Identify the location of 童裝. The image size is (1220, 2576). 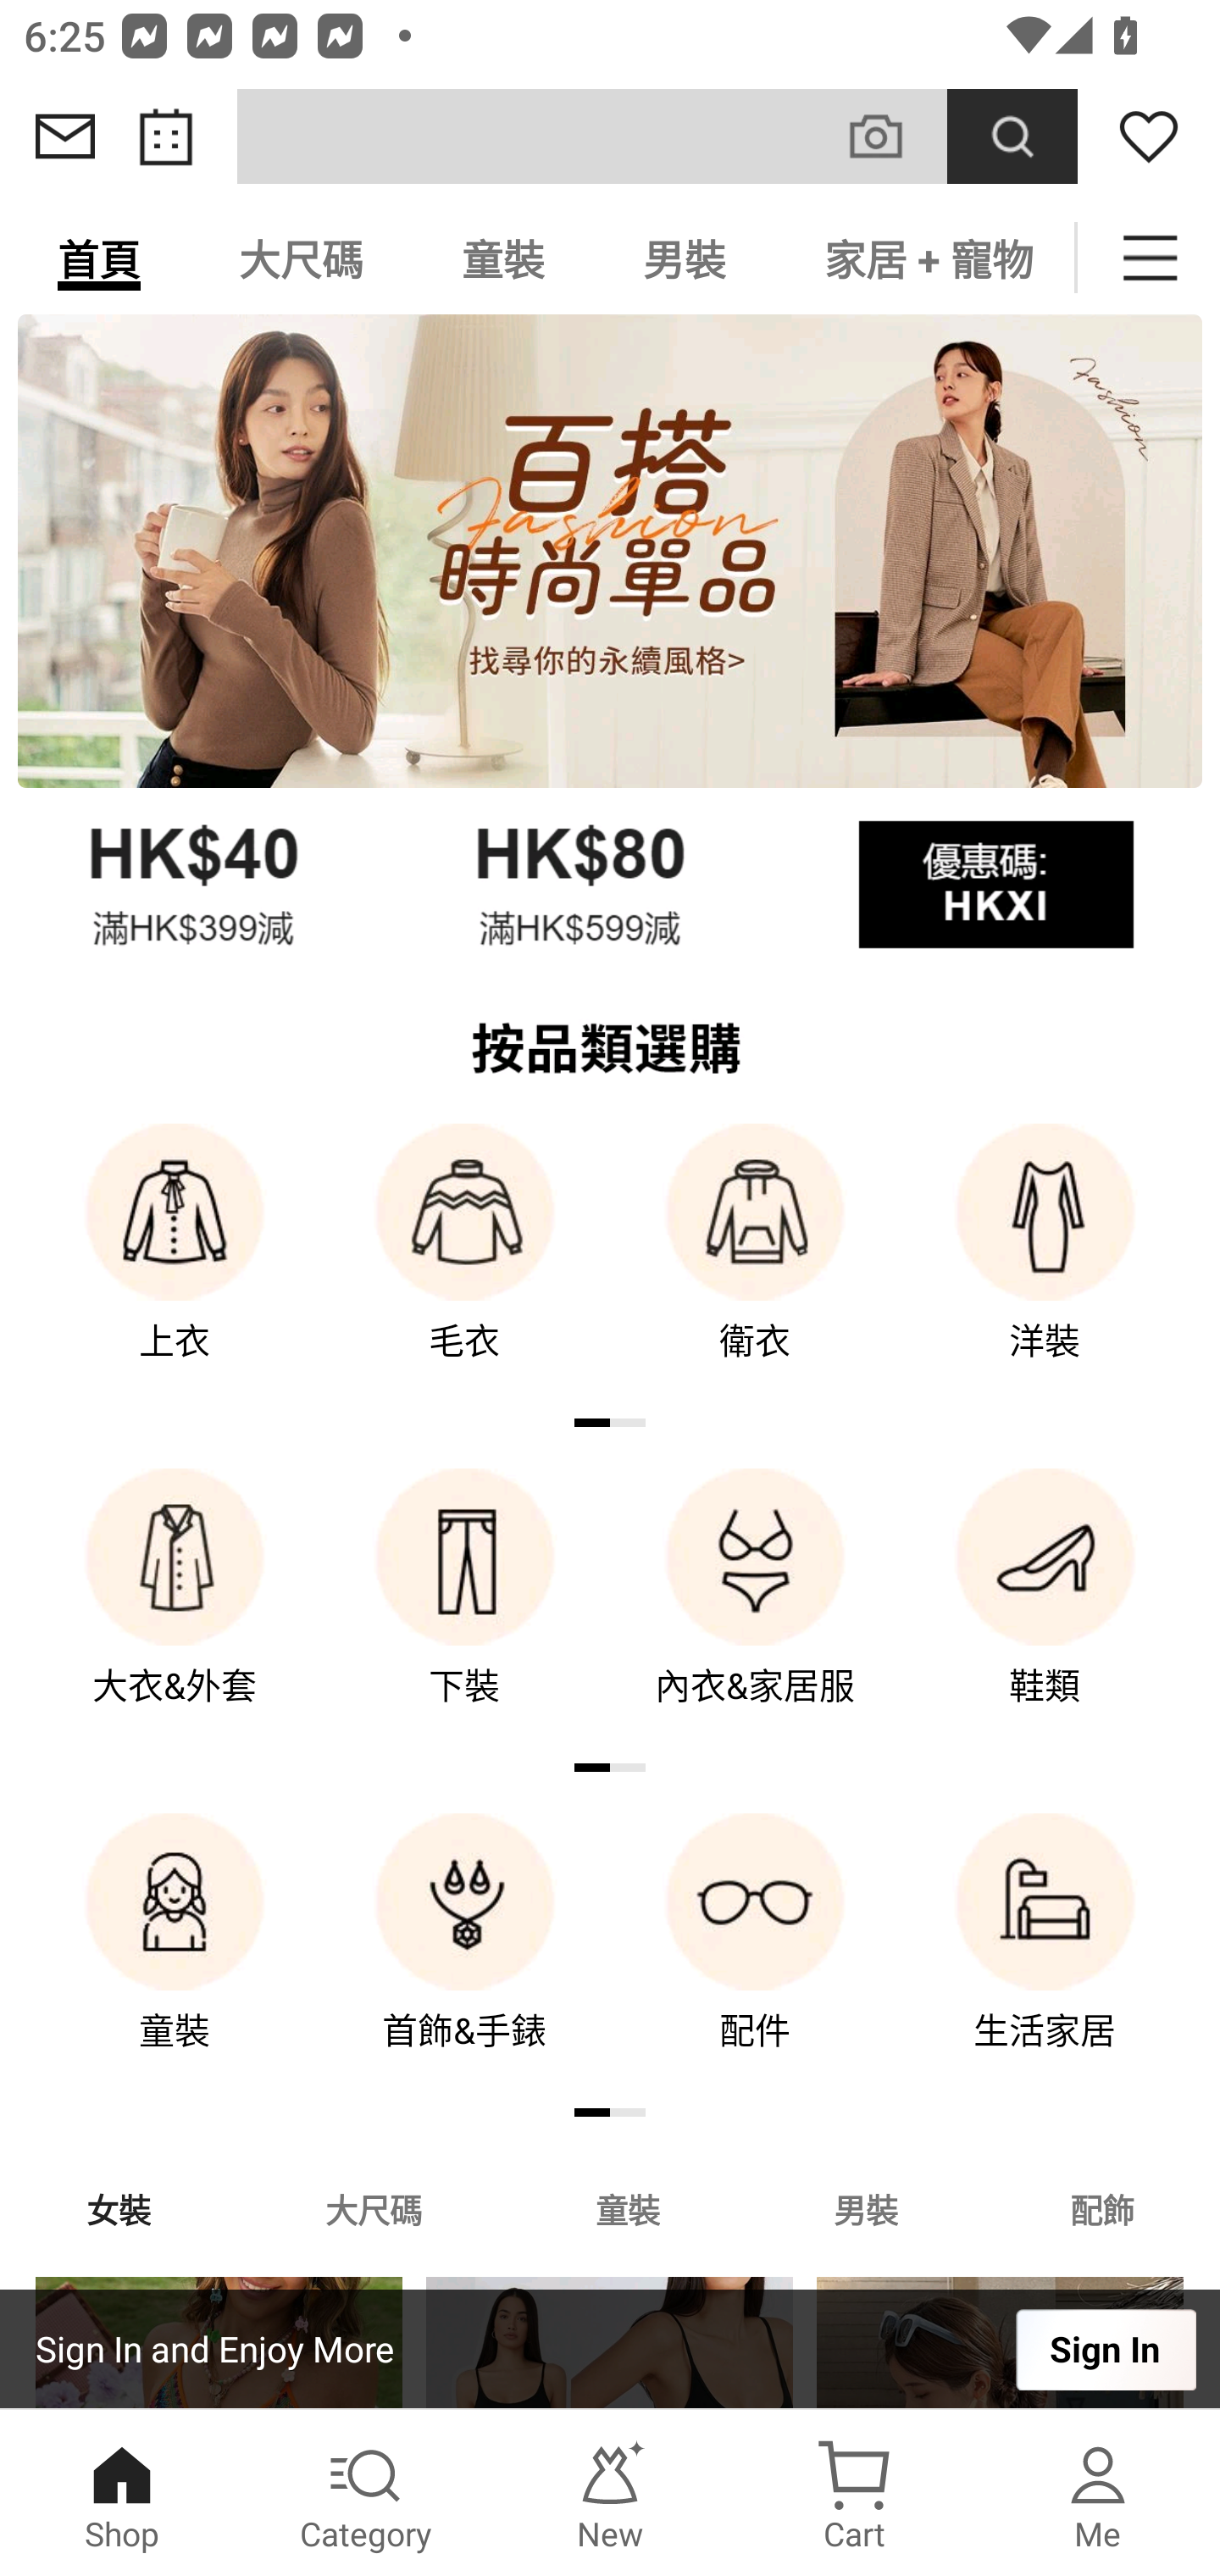
(503, 258).